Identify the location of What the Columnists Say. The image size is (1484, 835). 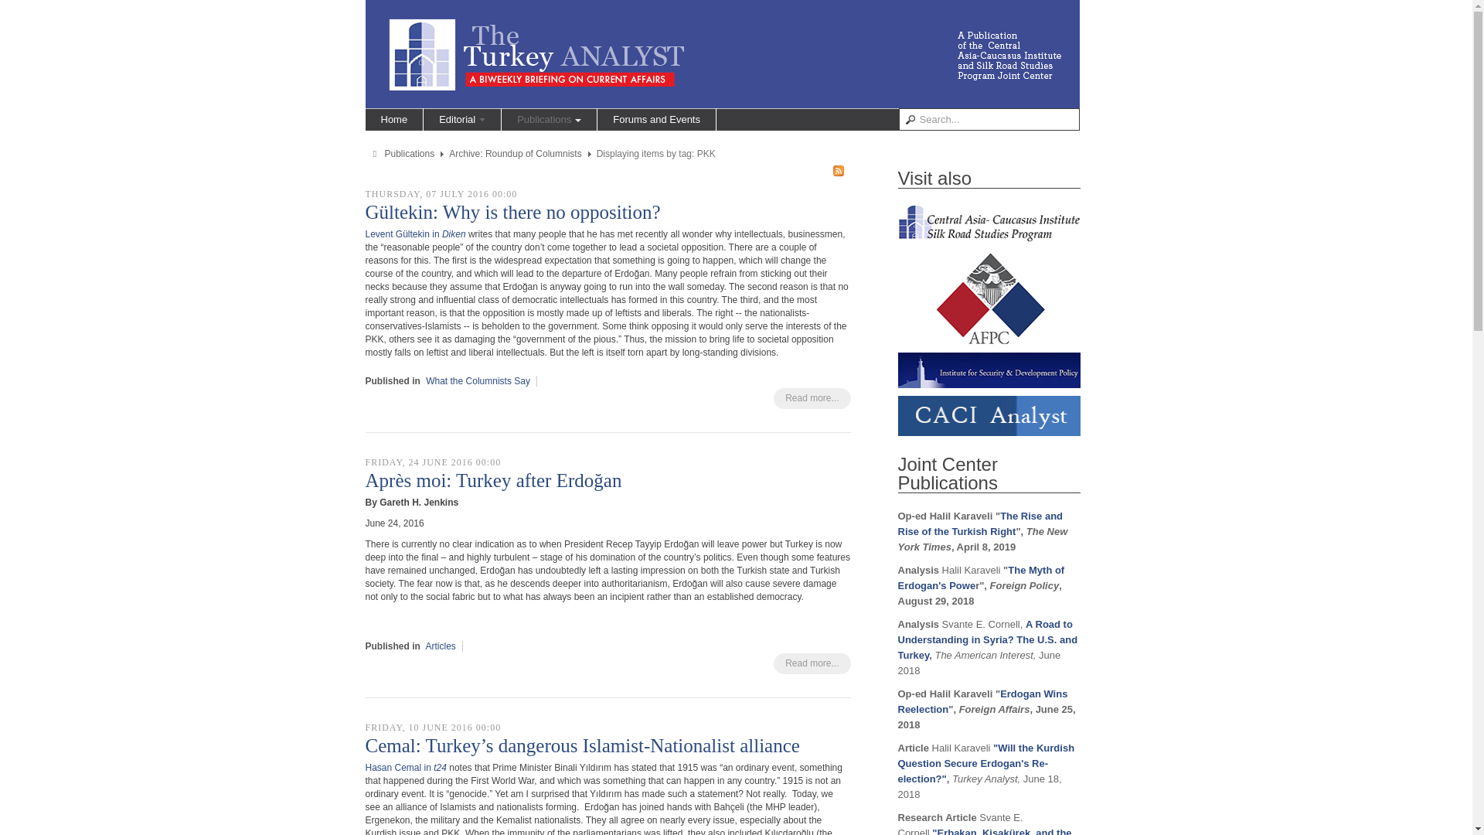
(478, 381).